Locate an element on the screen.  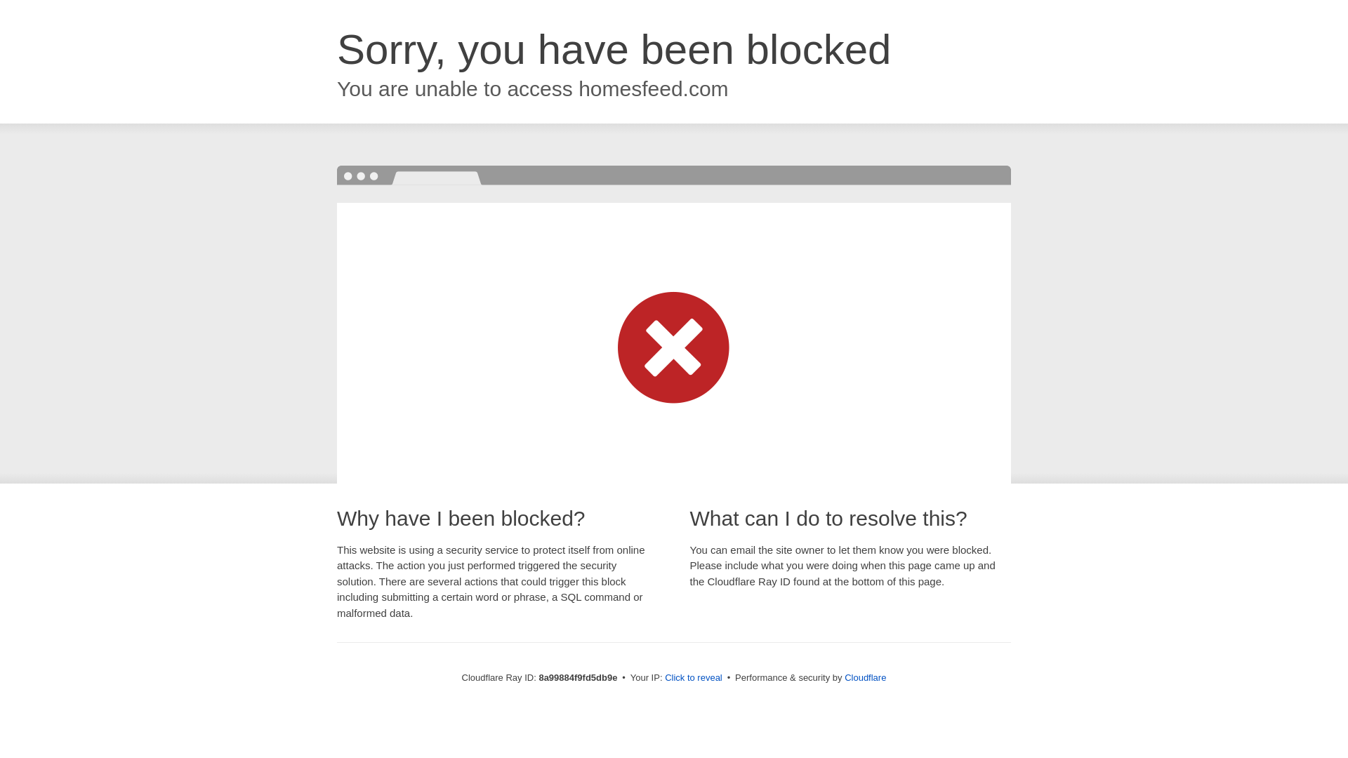
Cloudflare is located at coordinates (865, 677).